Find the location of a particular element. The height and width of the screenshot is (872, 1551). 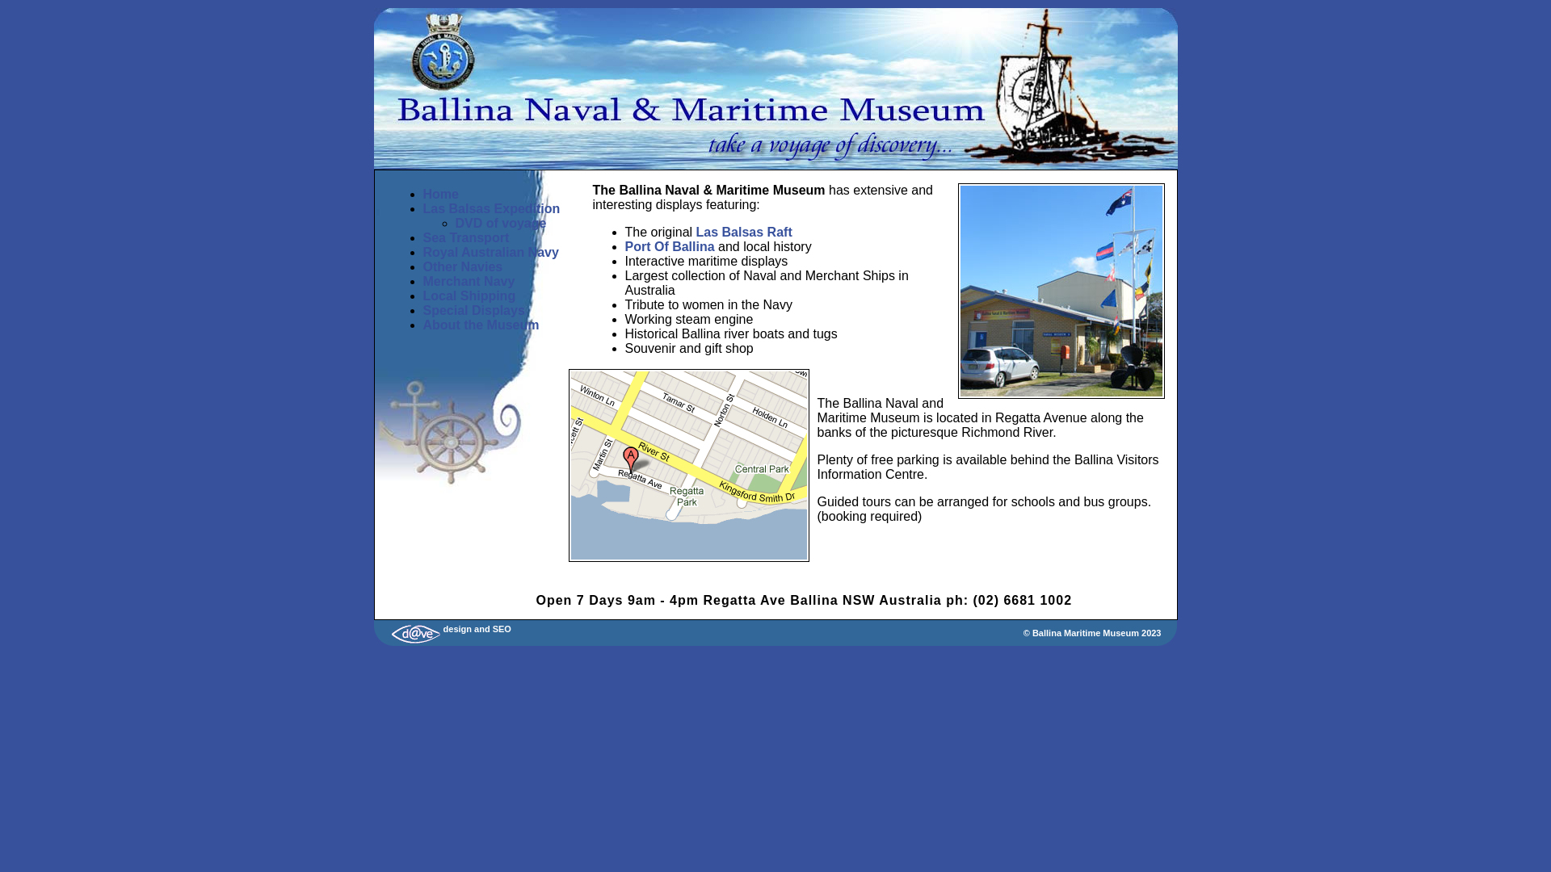

Las Balsas Expedition is located at coordinates (492, 208).